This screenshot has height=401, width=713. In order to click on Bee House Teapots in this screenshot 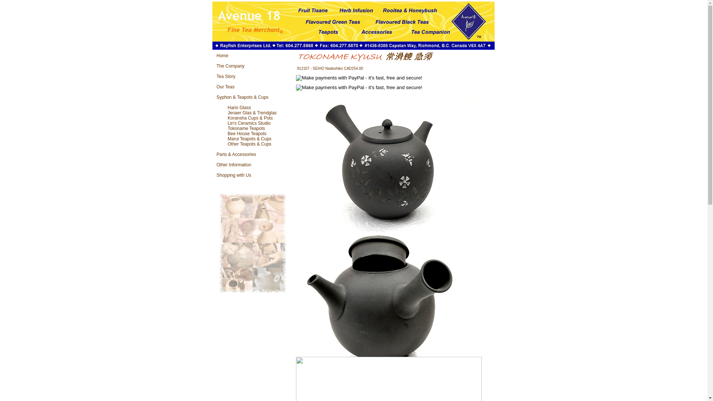, I will do `click(247, 134)`.